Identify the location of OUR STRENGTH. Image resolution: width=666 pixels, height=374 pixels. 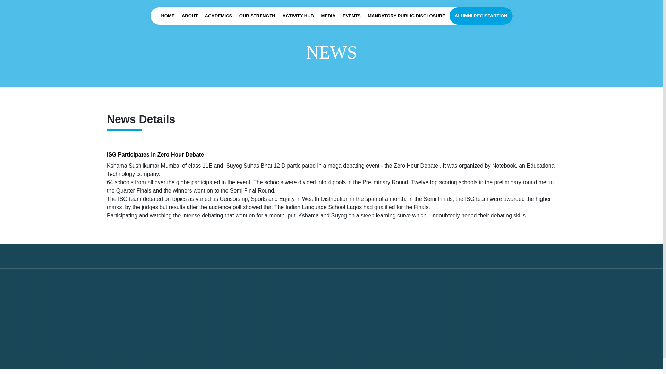
(257, 16).